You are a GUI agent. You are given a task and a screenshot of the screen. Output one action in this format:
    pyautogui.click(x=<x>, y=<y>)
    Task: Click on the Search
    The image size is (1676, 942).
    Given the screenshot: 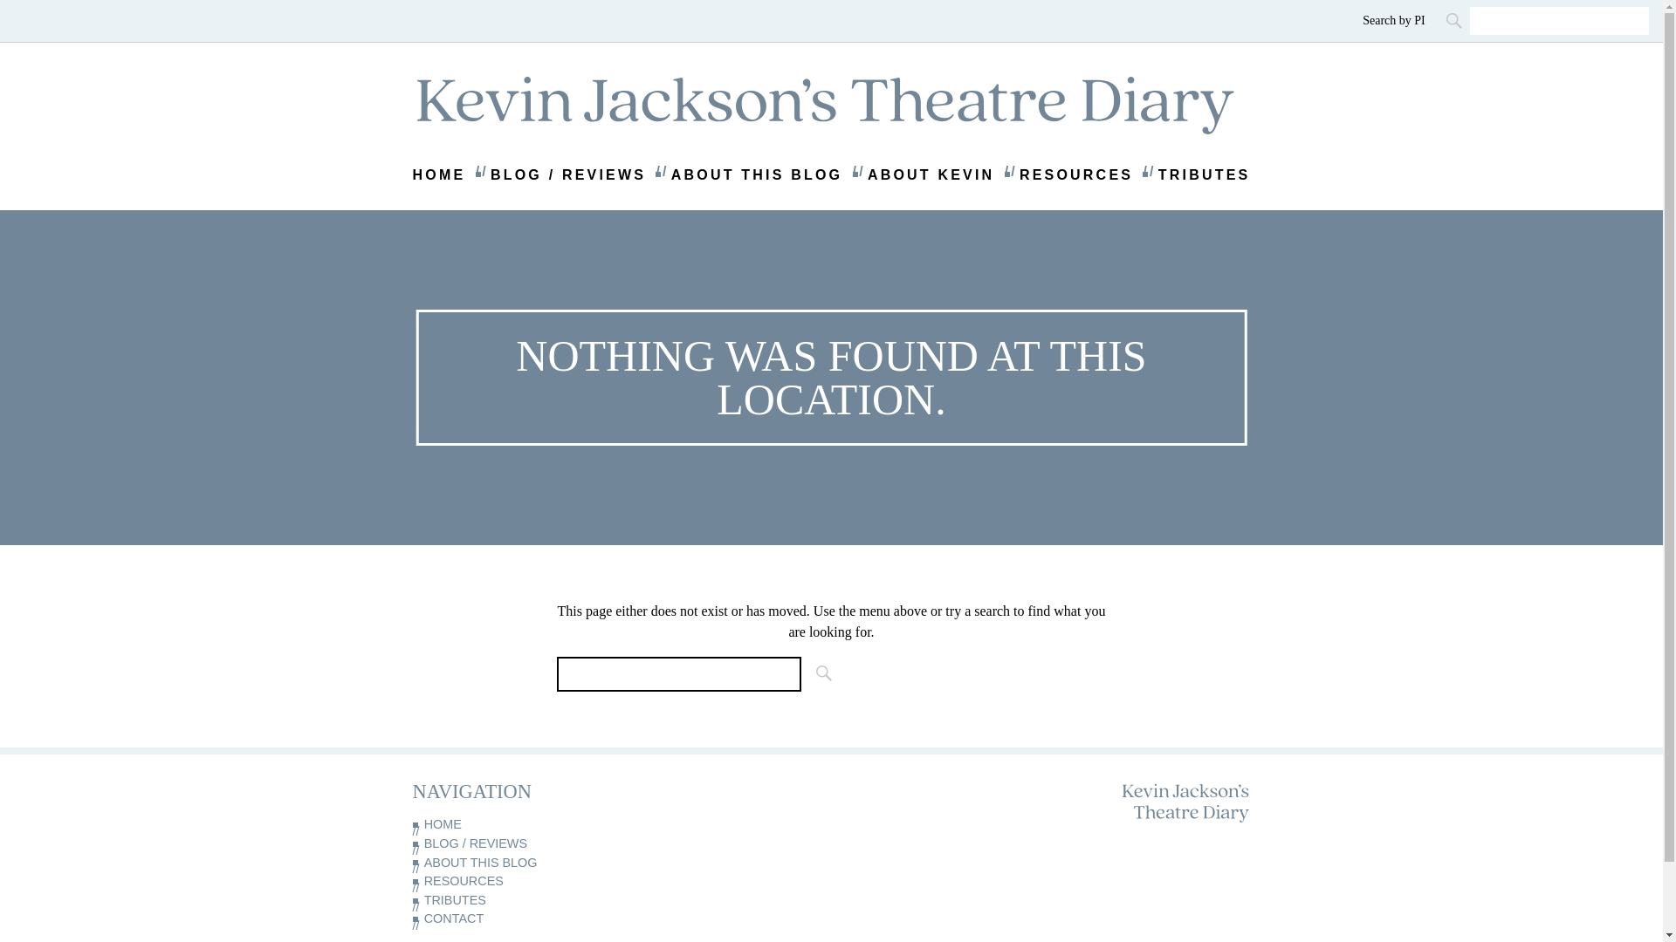 What is the action you would take?
    pyautogui.click(x=819, y=673)
    